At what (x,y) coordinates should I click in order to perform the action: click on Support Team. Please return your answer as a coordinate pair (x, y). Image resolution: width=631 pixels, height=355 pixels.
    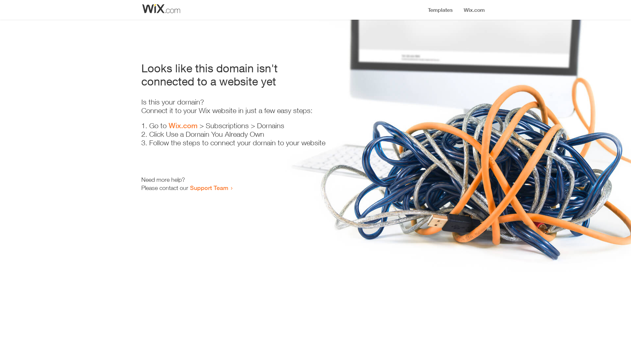
    Looking at the image, I should click on (209, 188).